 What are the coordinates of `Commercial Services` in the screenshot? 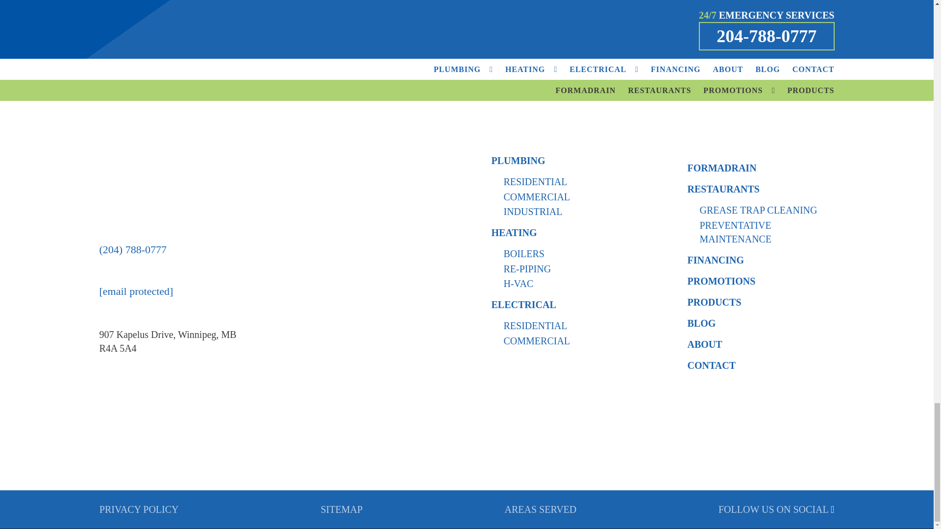 It's located at (565, 340).